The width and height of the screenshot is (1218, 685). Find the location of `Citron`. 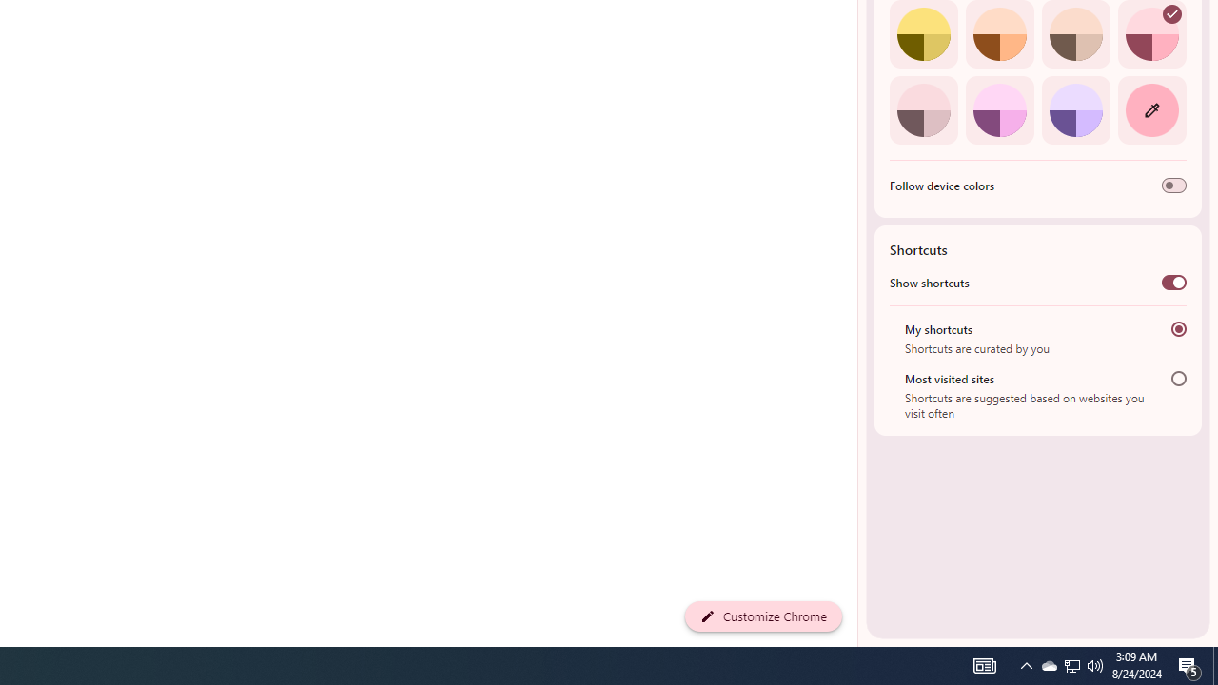

Citron is located at coordinates (923, 34).